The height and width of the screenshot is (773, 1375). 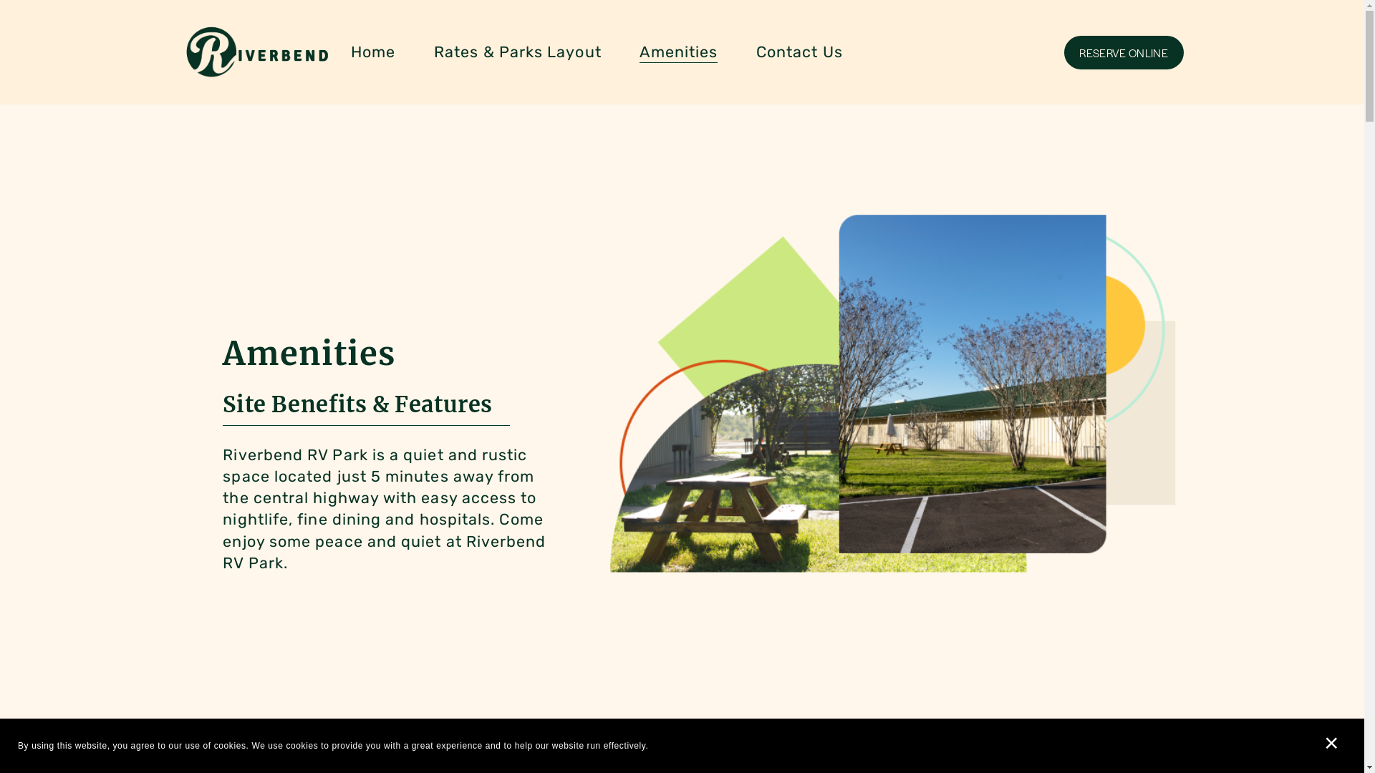 I want to click on Contact Us, so click(x=799, y=53).